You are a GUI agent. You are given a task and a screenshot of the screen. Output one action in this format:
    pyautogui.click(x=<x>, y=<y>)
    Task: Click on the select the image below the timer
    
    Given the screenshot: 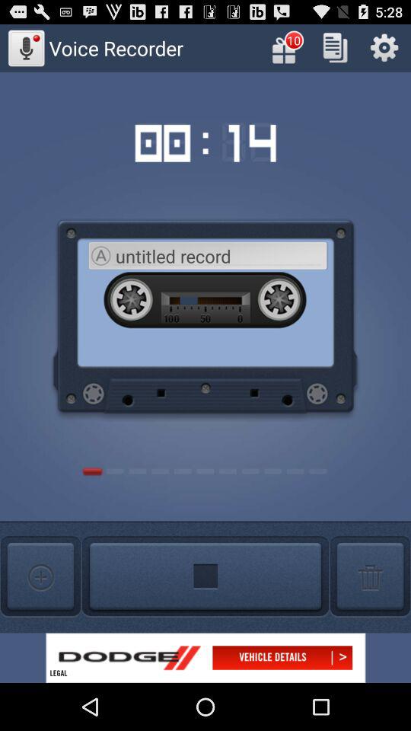 What is the action you would take?
    pyautogui.click(x=205, y=312)
    